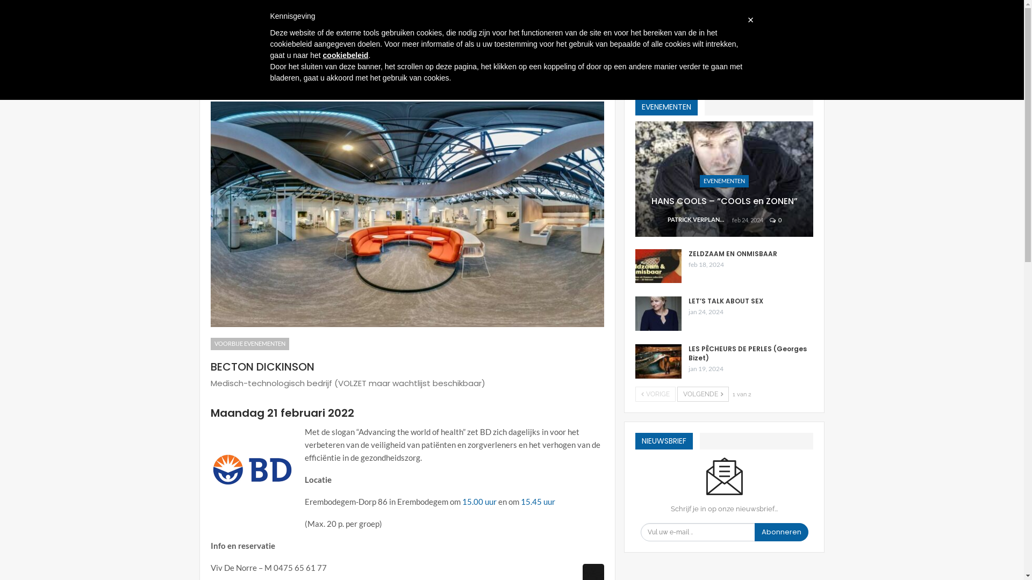 This screenshot has width=1032, height=580. Describe the element at coordinates (666, 106) in the screenshot. I see `EVENEMENTEN` at that location.